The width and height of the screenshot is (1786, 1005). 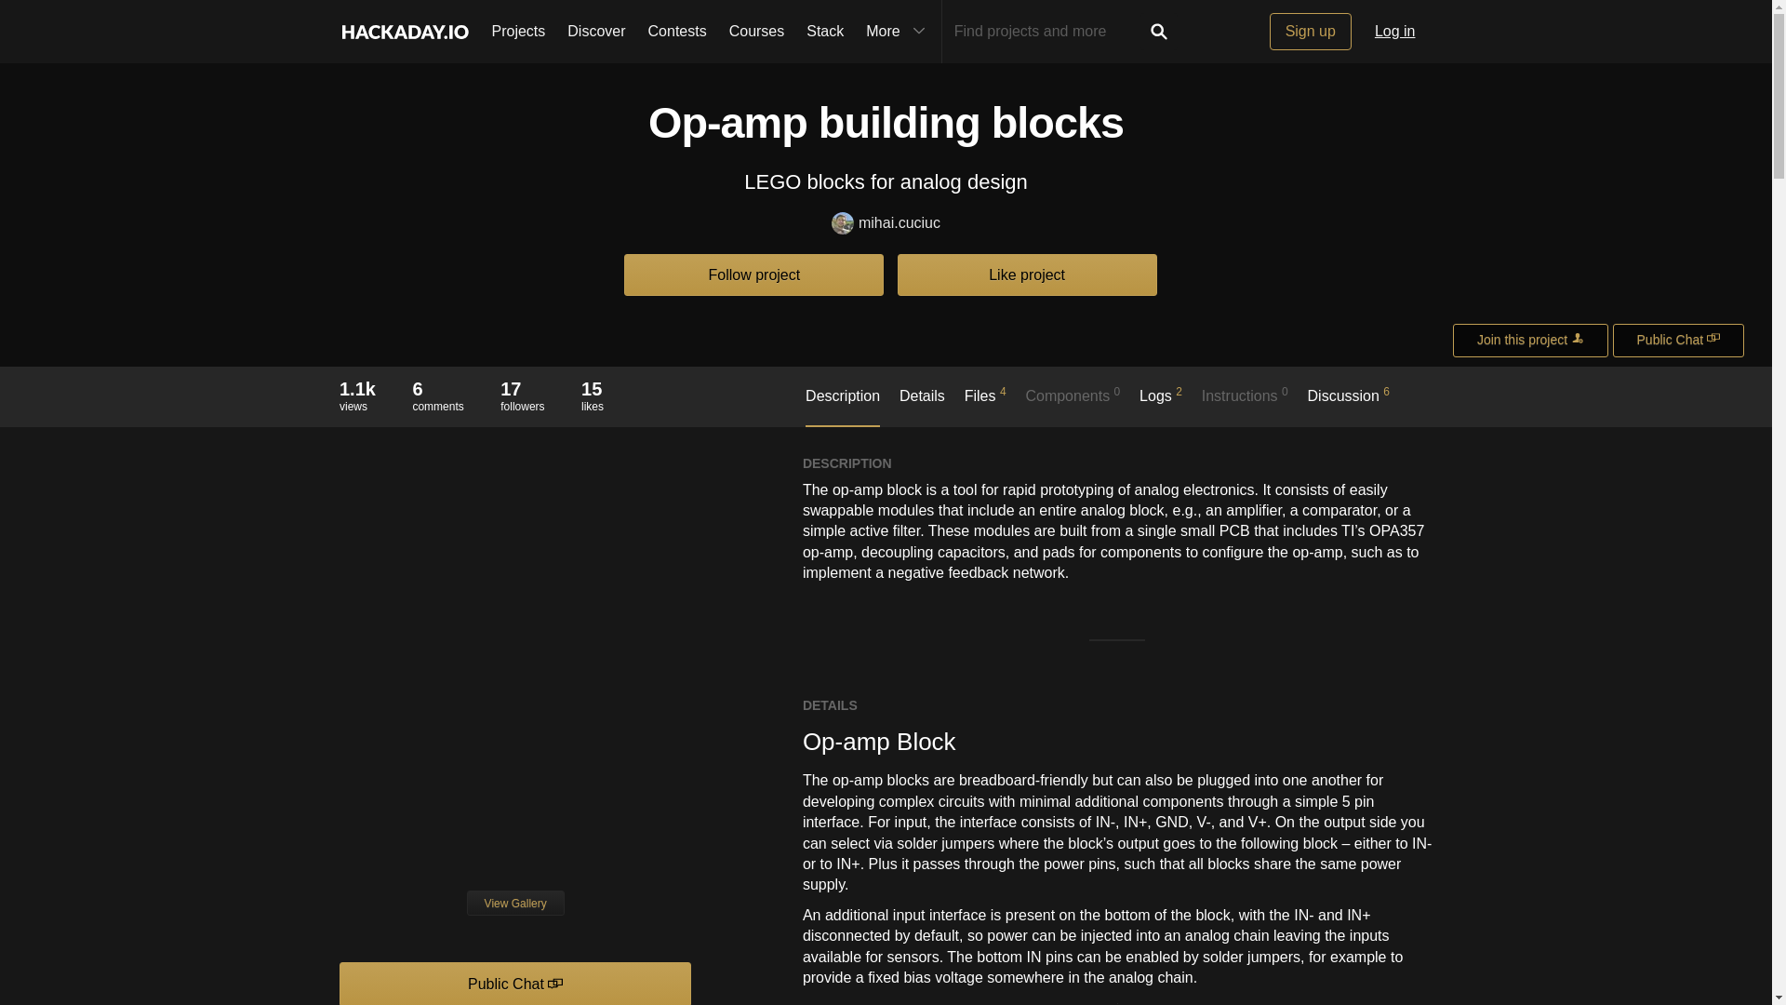 What do you see at coordinates (437, 389) in the screenshot?
I see `Description` at bounding box center [437, 389].